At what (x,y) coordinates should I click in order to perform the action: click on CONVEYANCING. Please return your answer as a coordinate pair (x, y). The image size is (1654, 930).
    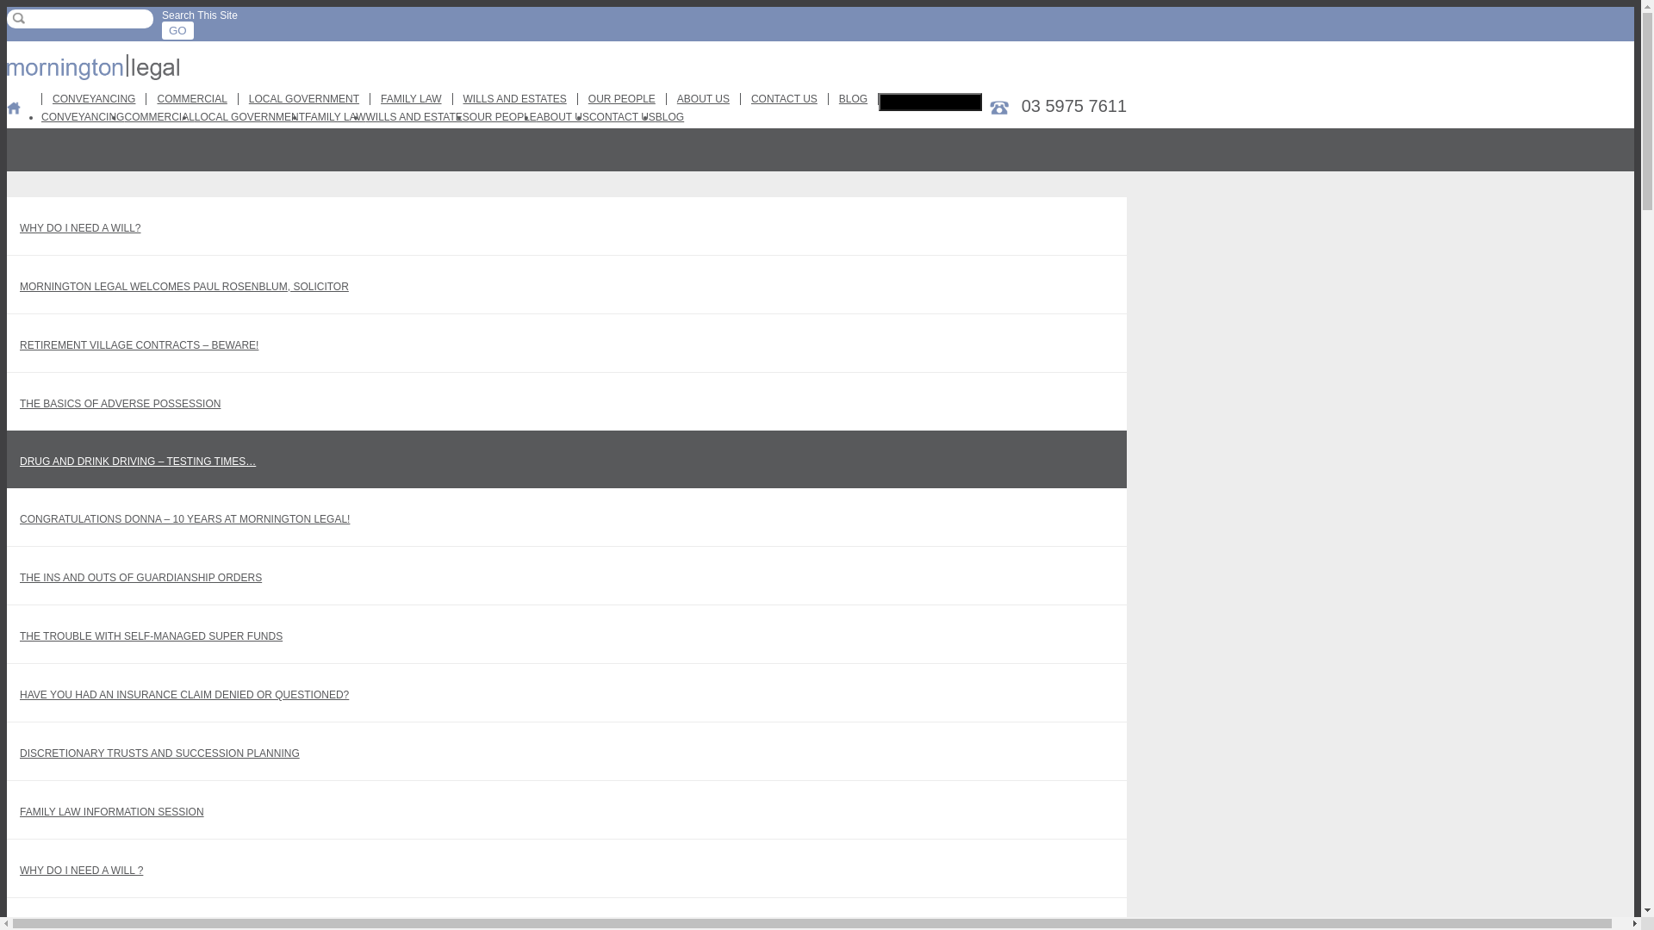
    Looking at the image, I should click on (94, 99).